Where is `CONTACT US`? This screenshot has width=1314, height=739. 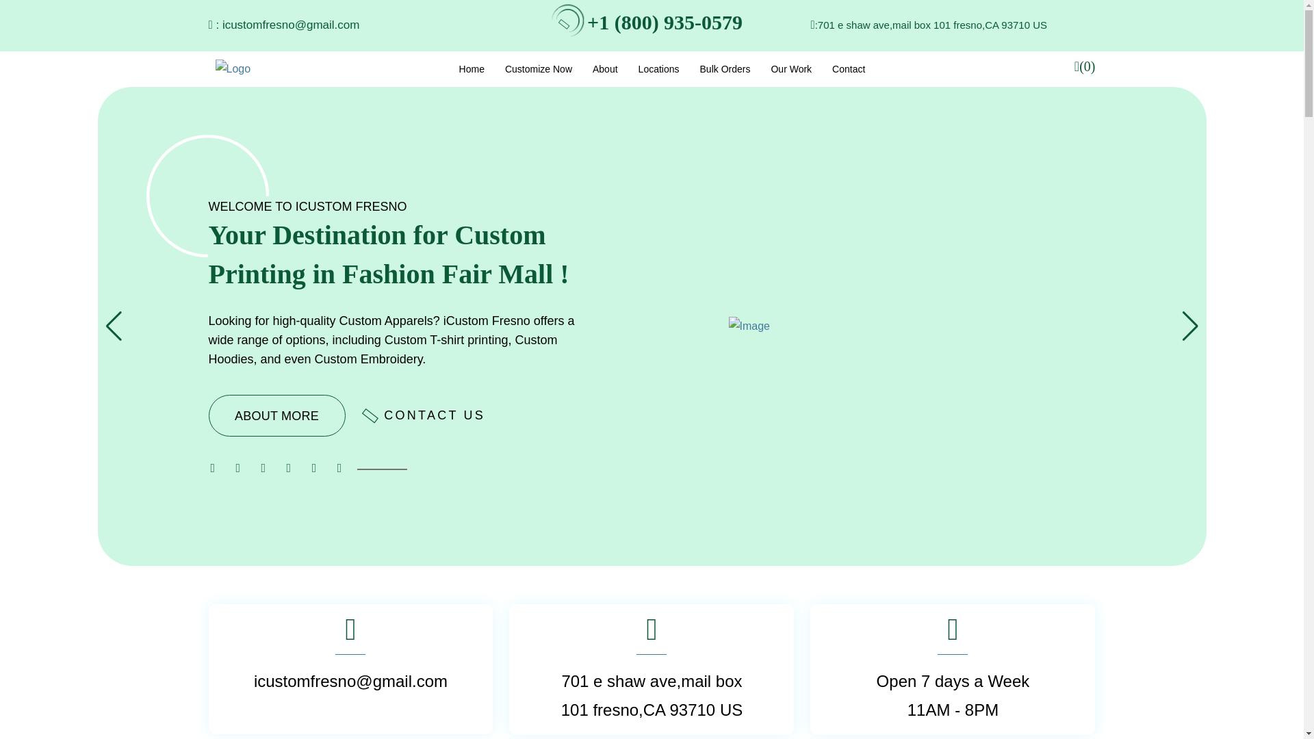
CONTACT US is located at coordinates (426, 415).